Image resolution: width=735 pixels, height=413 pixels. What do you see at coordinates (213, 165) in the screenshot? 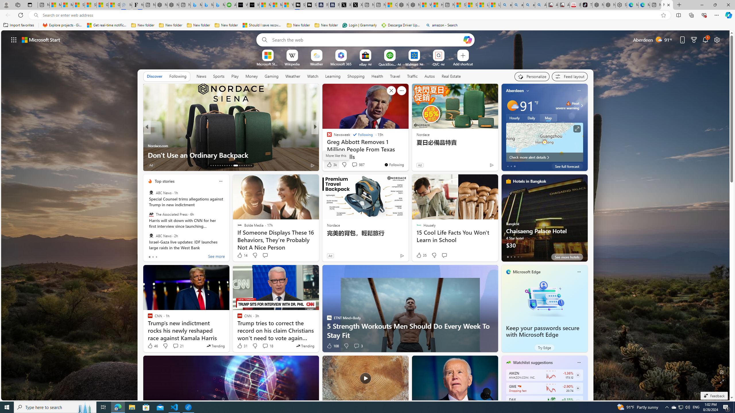
I see `AutomationID: tab-14` at bounding box center [213, 165].